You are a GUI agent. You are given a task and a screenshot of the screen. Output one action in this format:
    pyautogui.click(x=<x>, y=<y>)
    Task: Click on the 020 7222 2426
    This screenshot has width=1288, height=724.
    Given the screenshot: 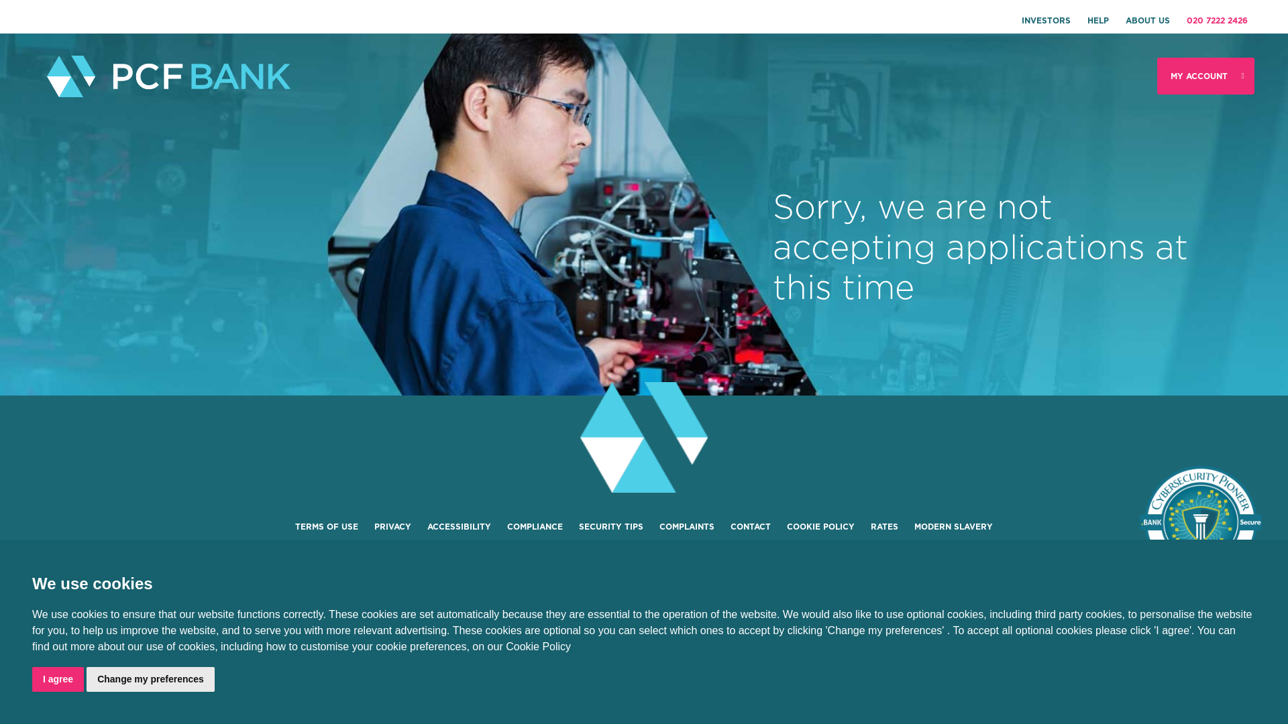 What is the action you would take?
    pyautogui.click(x=1217, y=21)
    